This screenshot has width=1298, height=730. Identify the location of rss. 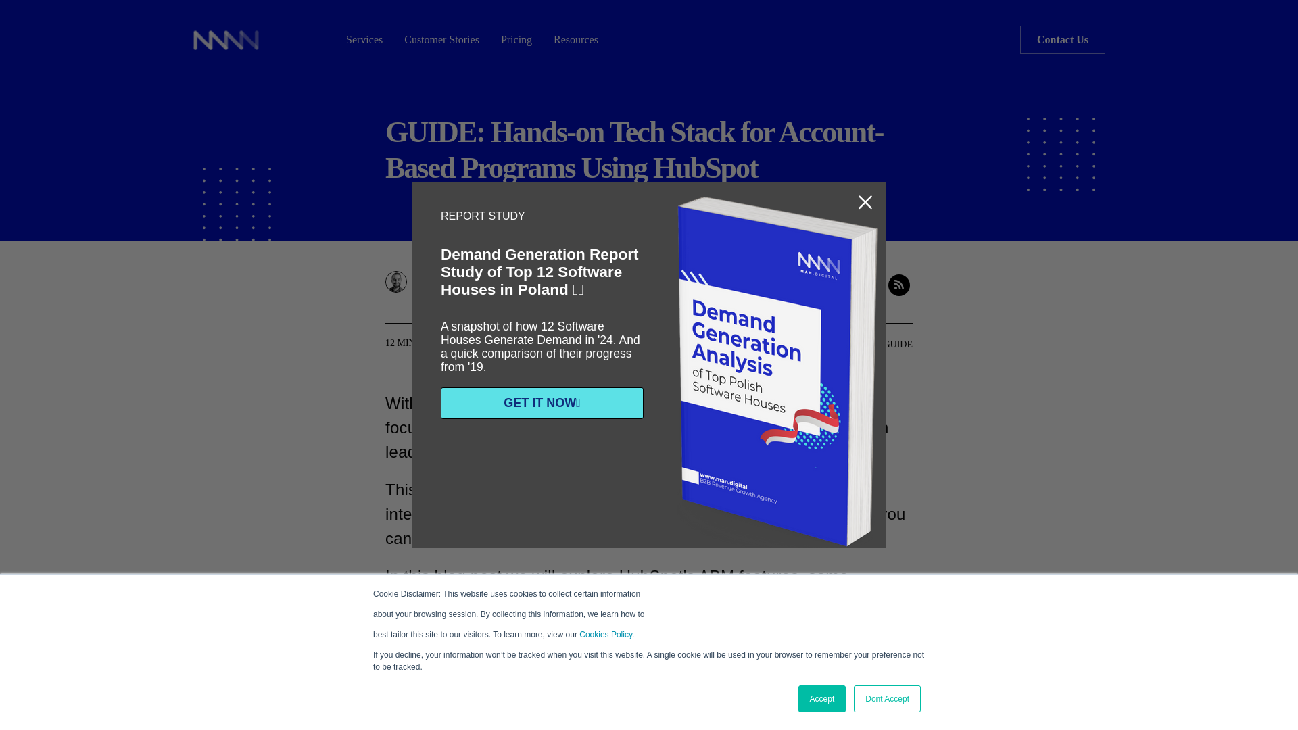
(898, 285).